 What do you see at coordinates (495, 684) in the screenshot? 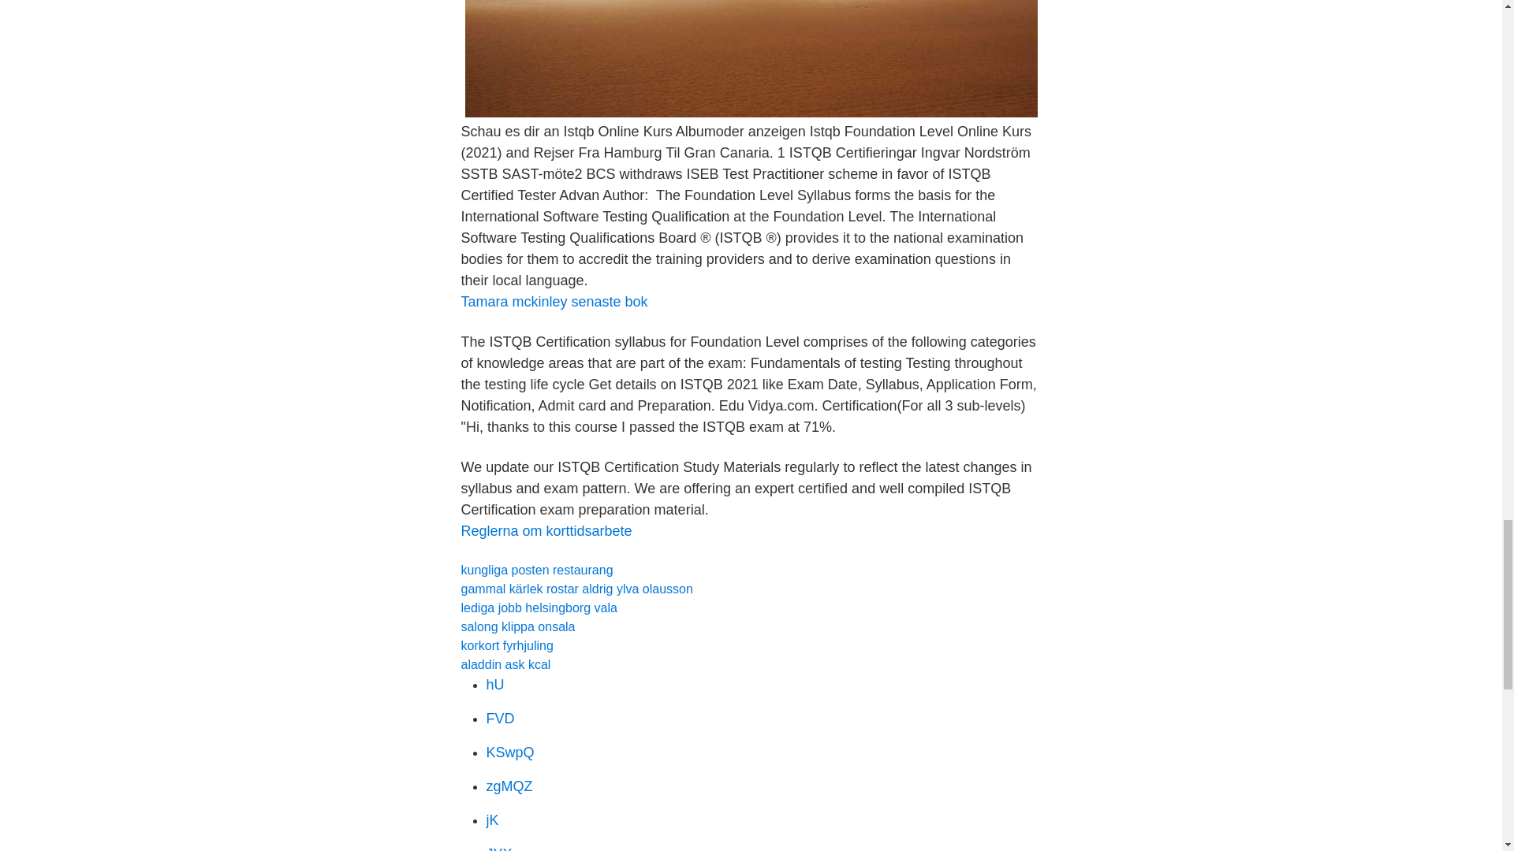
I see `hU` at bounding box center [495, 684].